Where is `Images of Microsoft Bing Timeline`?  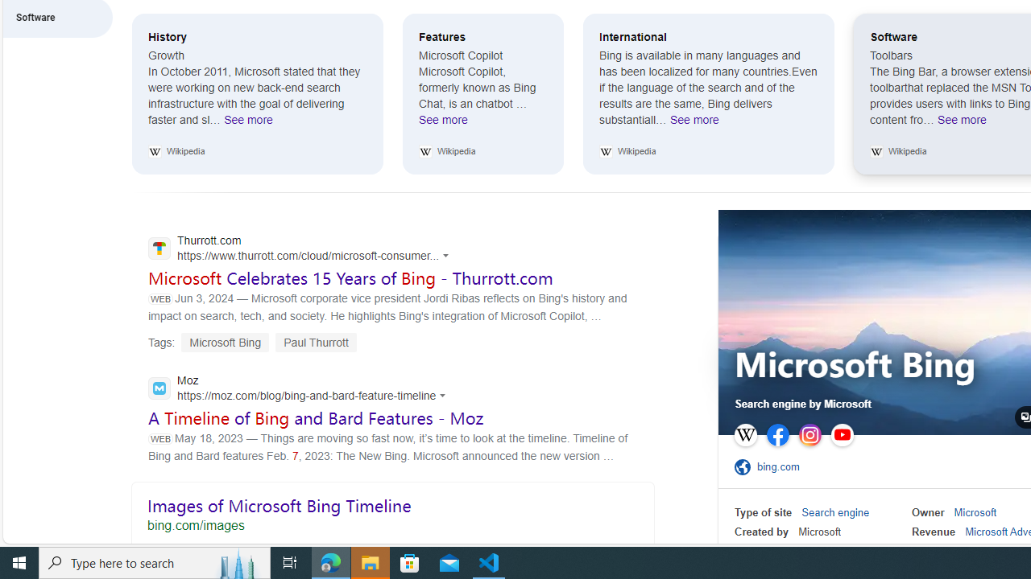 Images of Microsoft Bing Timeline is located at coordinates (392, 511).